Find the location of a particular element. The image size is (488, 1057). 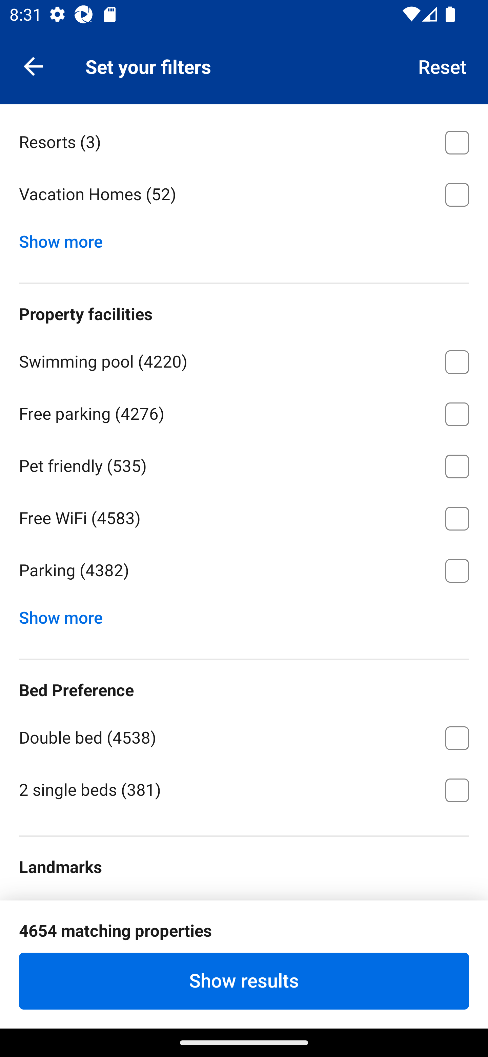

Free WiFi ⁦(4583) is located at coordinates (244, 516).